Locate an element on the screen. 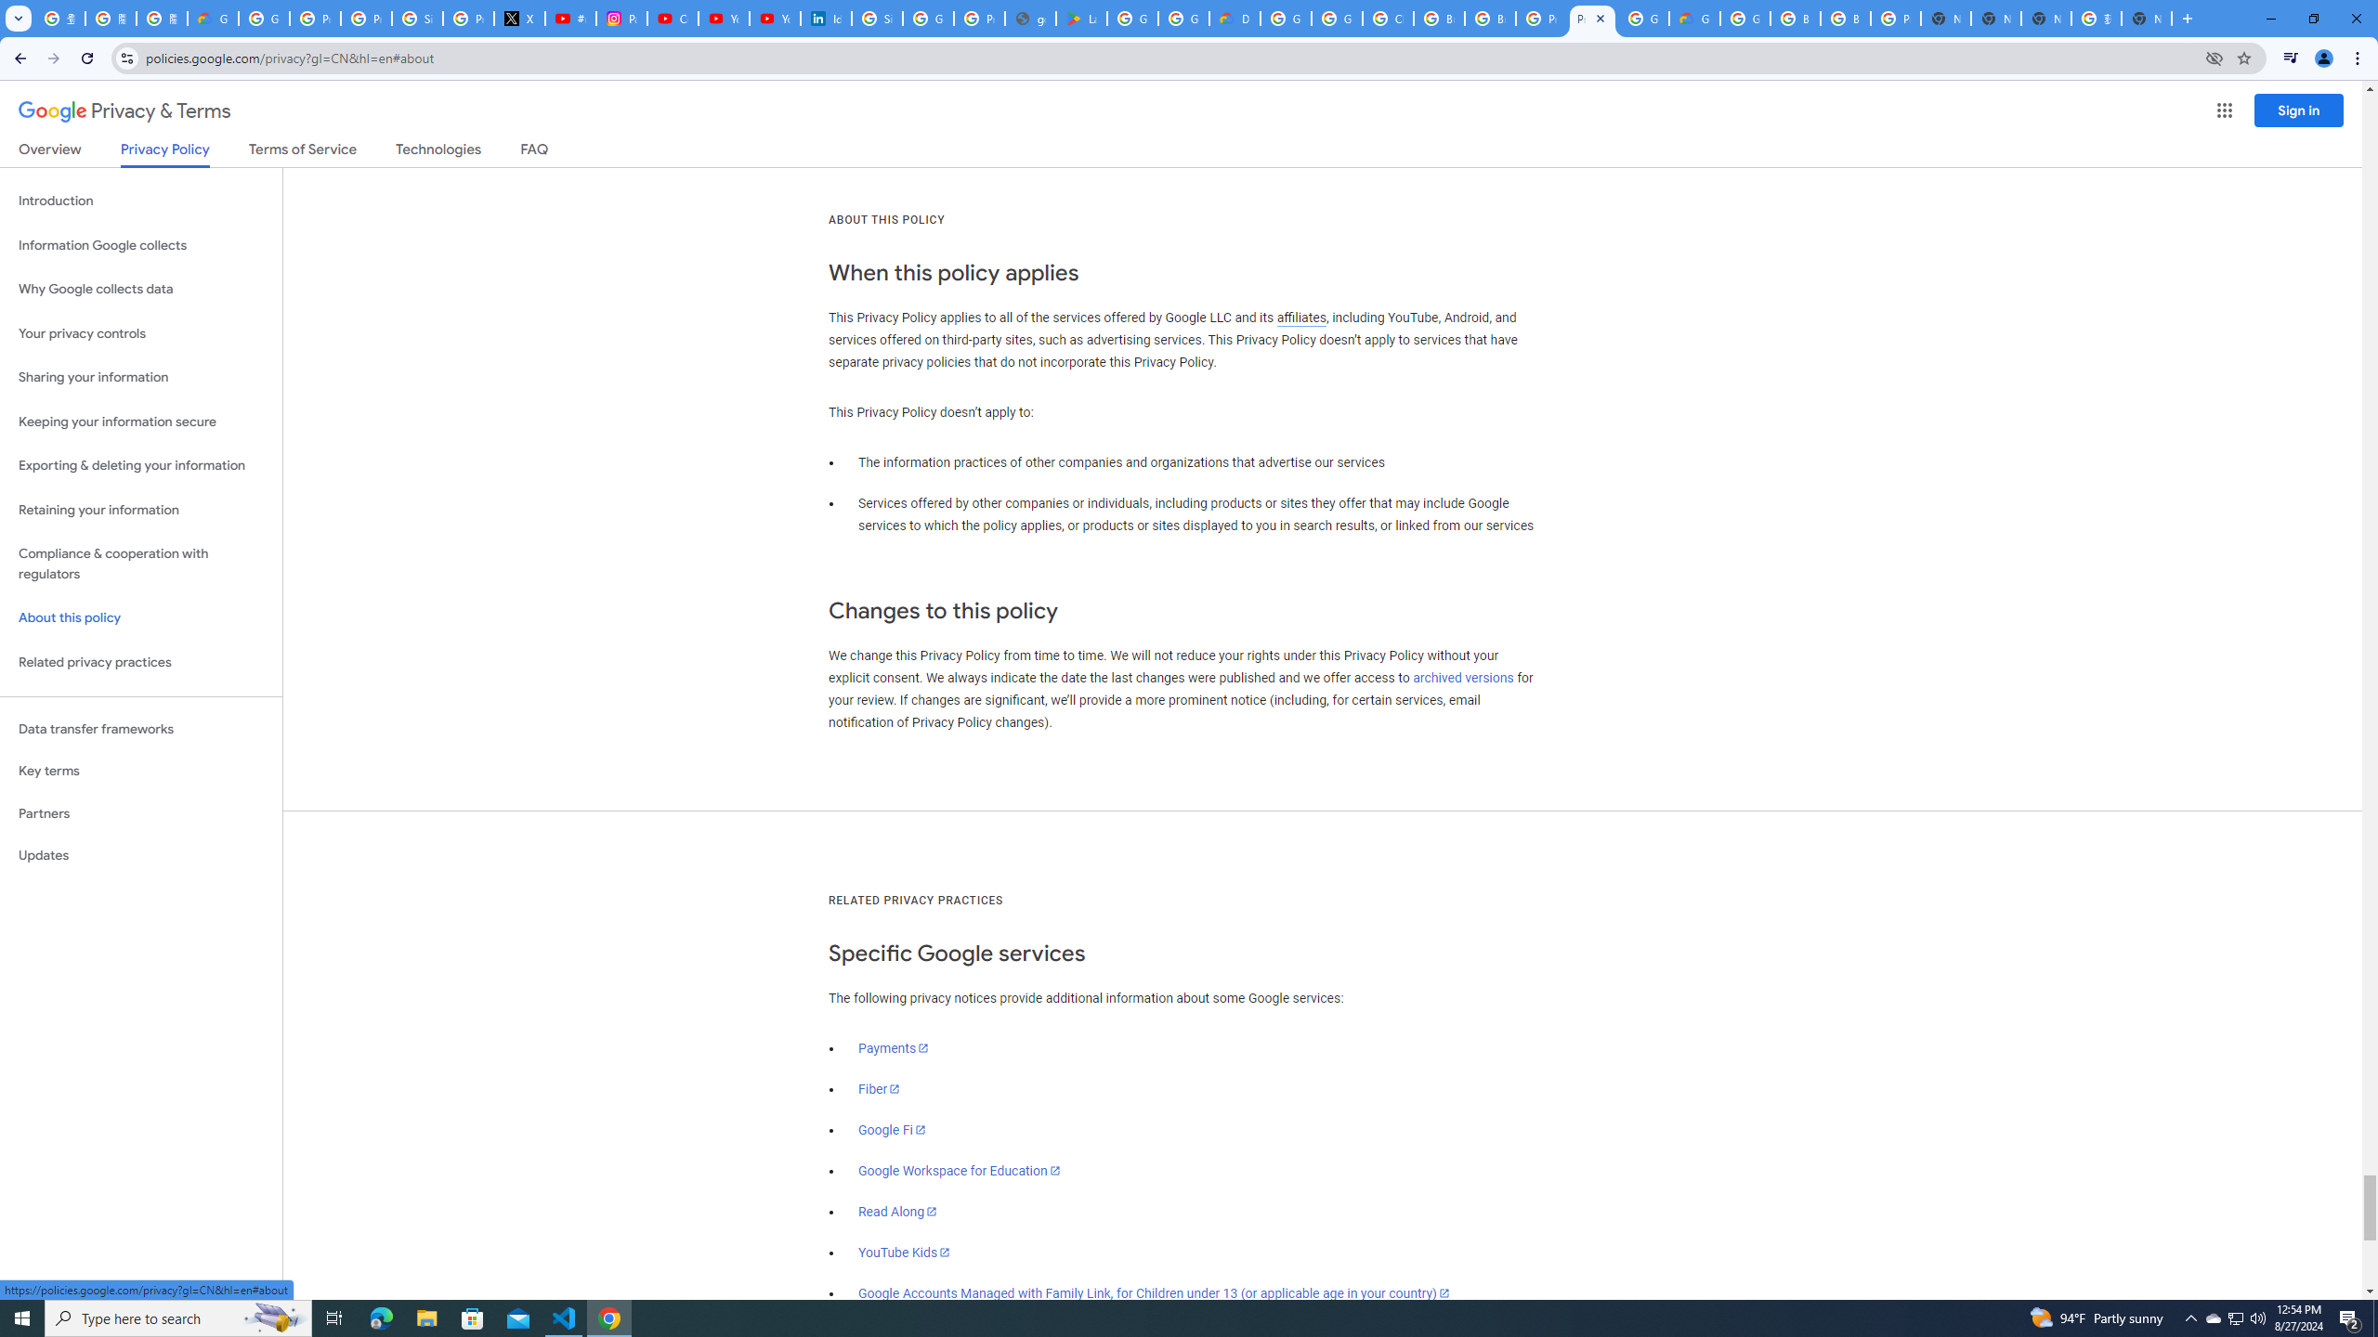 The width and height of the screenshot is (2378, 1337). Google Cloud Platform is located at coordinates (1744, 19).